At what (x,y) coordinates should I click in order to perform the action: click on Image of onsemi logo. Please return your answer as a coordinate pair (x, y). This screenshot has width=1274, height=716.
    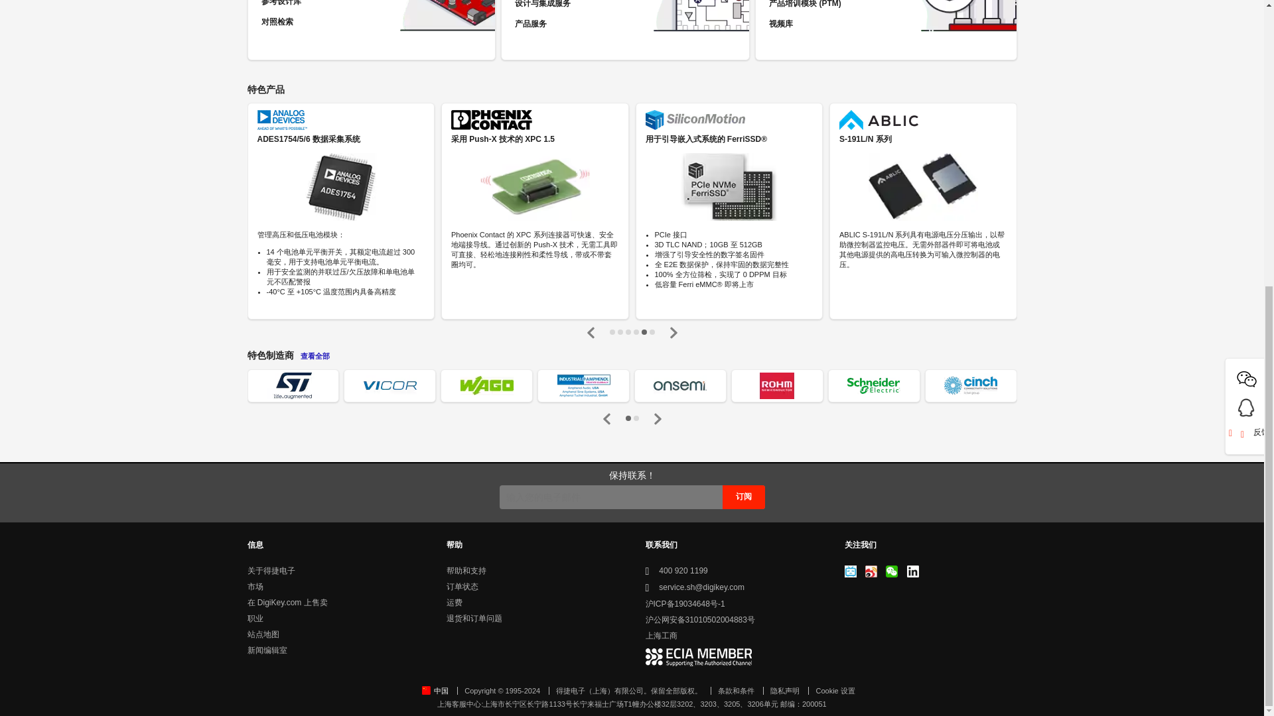
    Looking at the image, I should click on (679, 385).